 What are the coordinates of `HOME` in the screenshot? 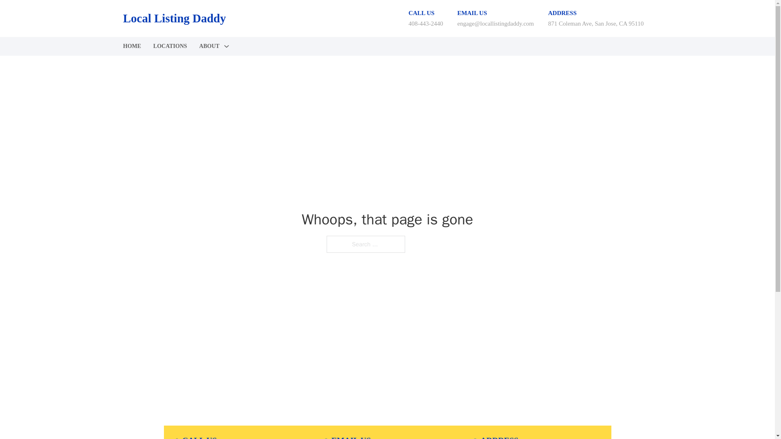 It's located at (131, 46).